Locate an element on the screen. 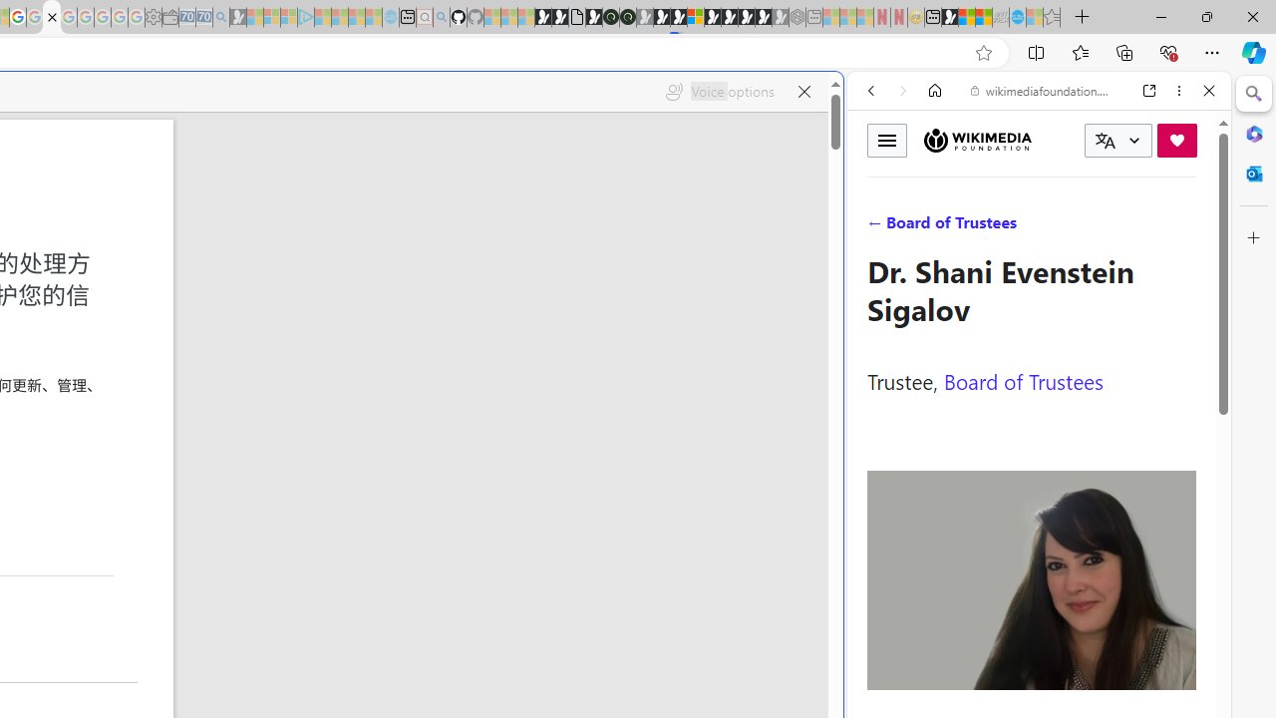  Home is located at coordinates (935, 91).